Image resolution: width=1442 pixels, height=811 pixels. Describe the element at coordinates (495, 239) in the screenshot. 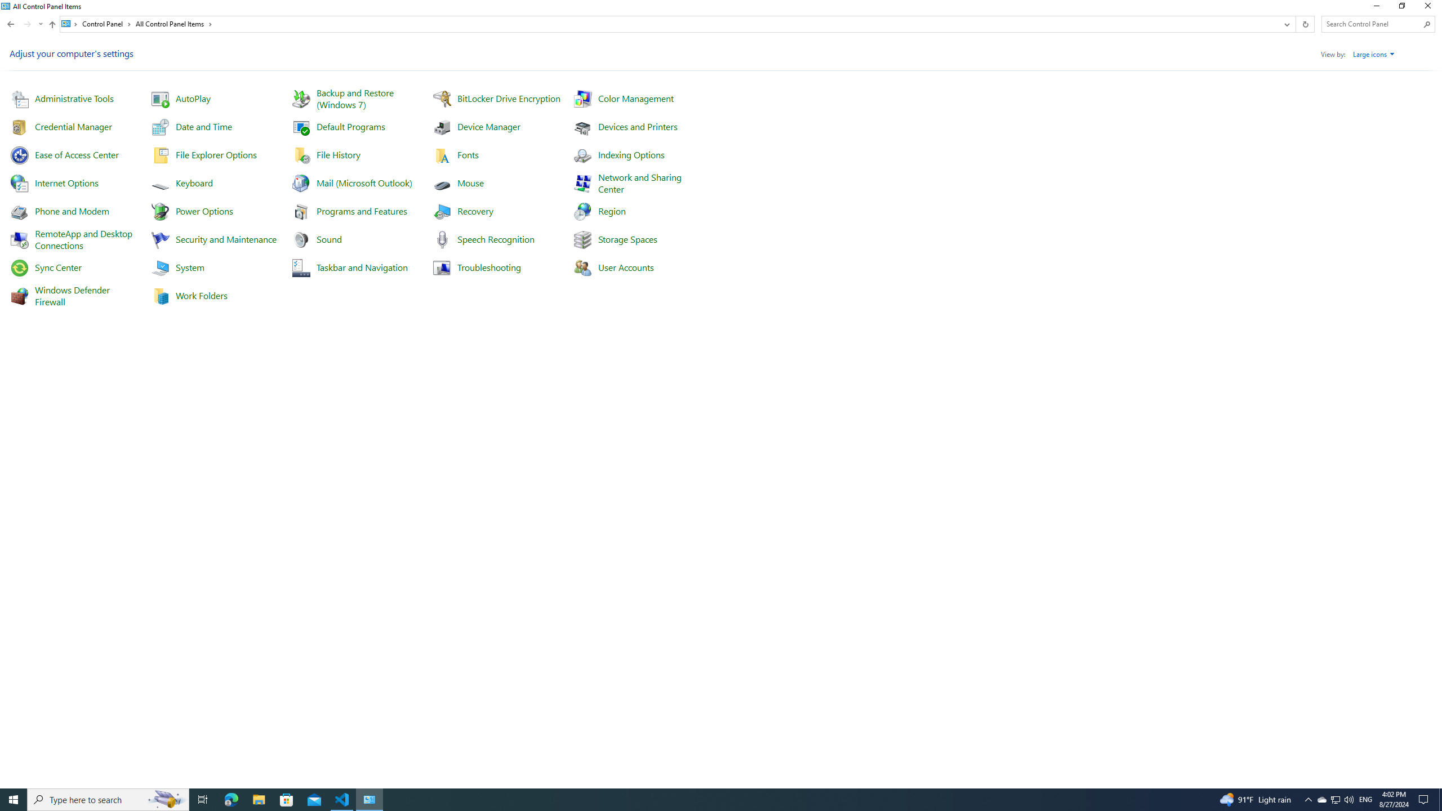

I see `Speech Recognition` at that location.